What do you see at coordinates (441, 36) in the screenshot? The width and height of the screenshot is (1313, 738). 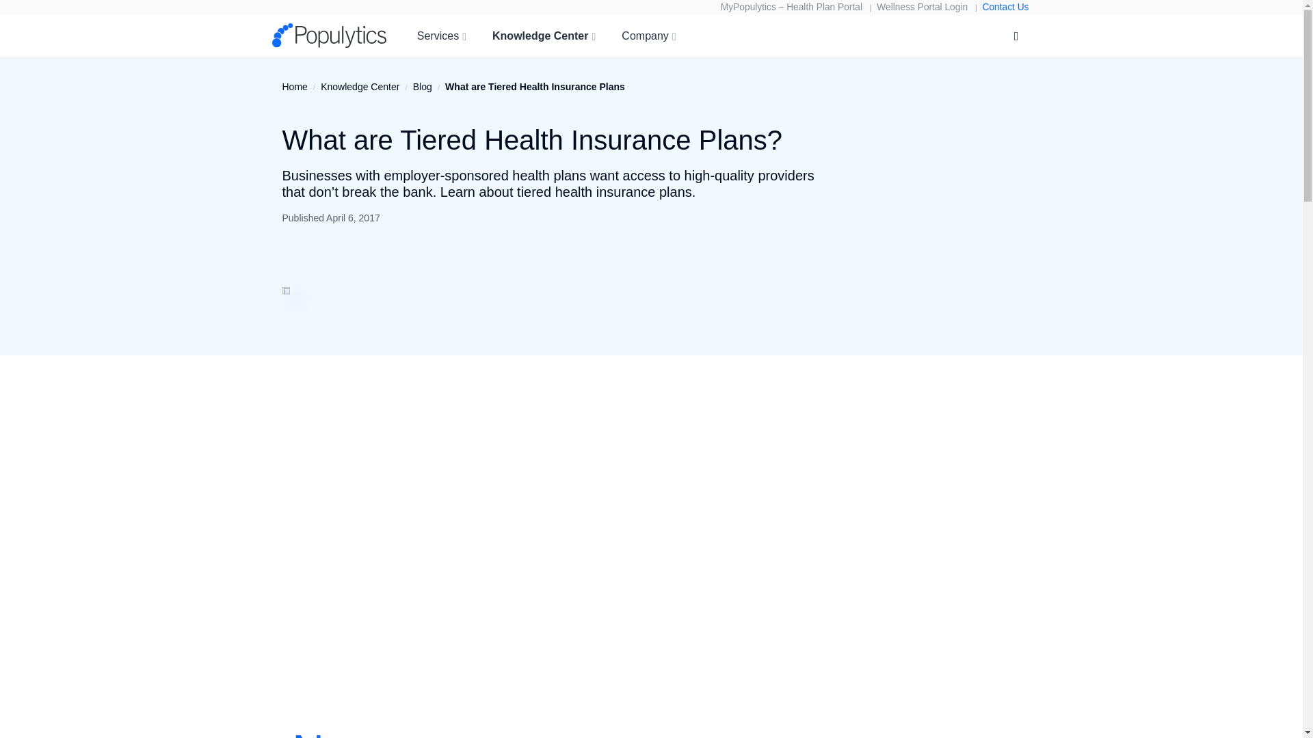 I see `Services` at bounding box center [441, 36].